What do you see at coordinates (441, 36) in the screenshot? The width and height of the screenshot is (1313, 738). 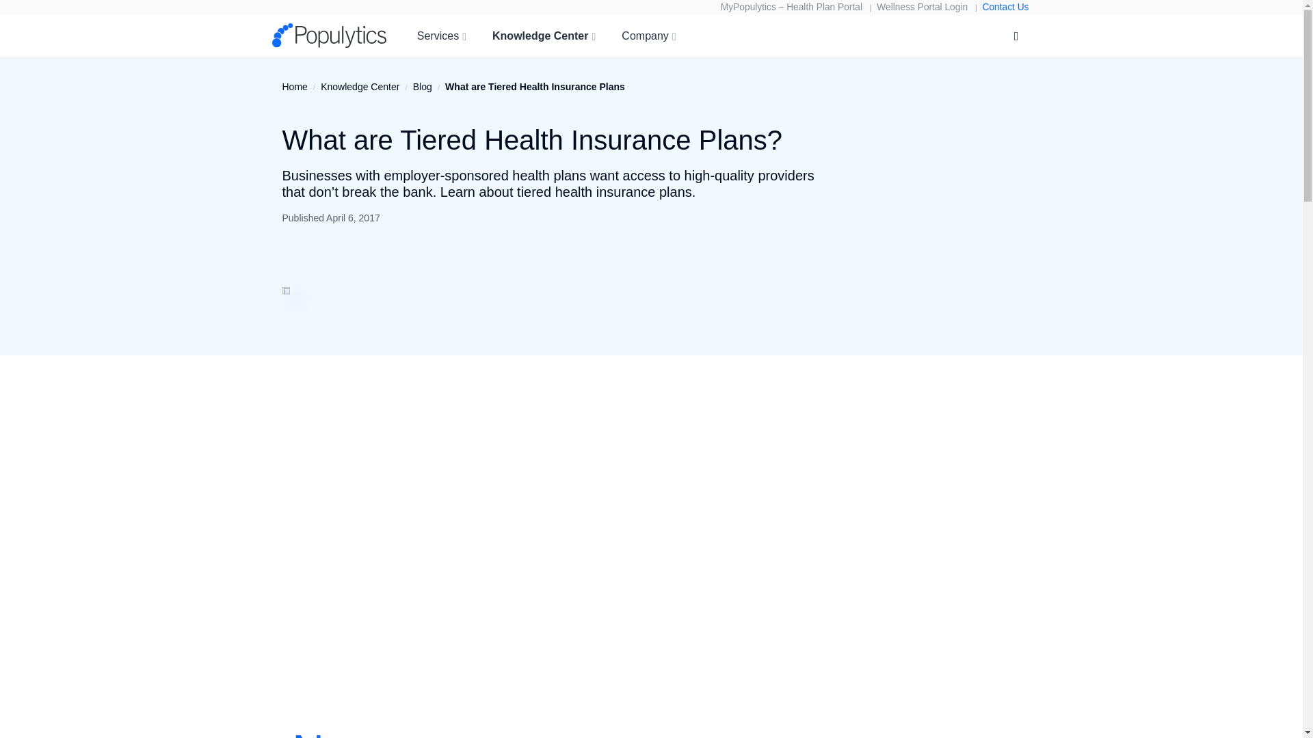 I see `Services` at bounding box center [441, 36].